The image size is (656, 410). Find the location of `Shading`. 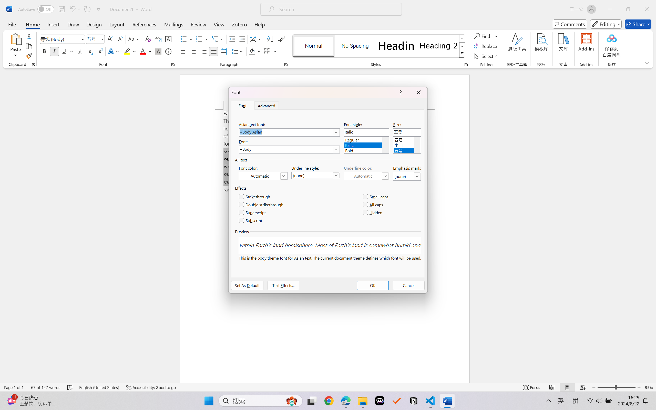

Shading is located at coordinates (255, 51).